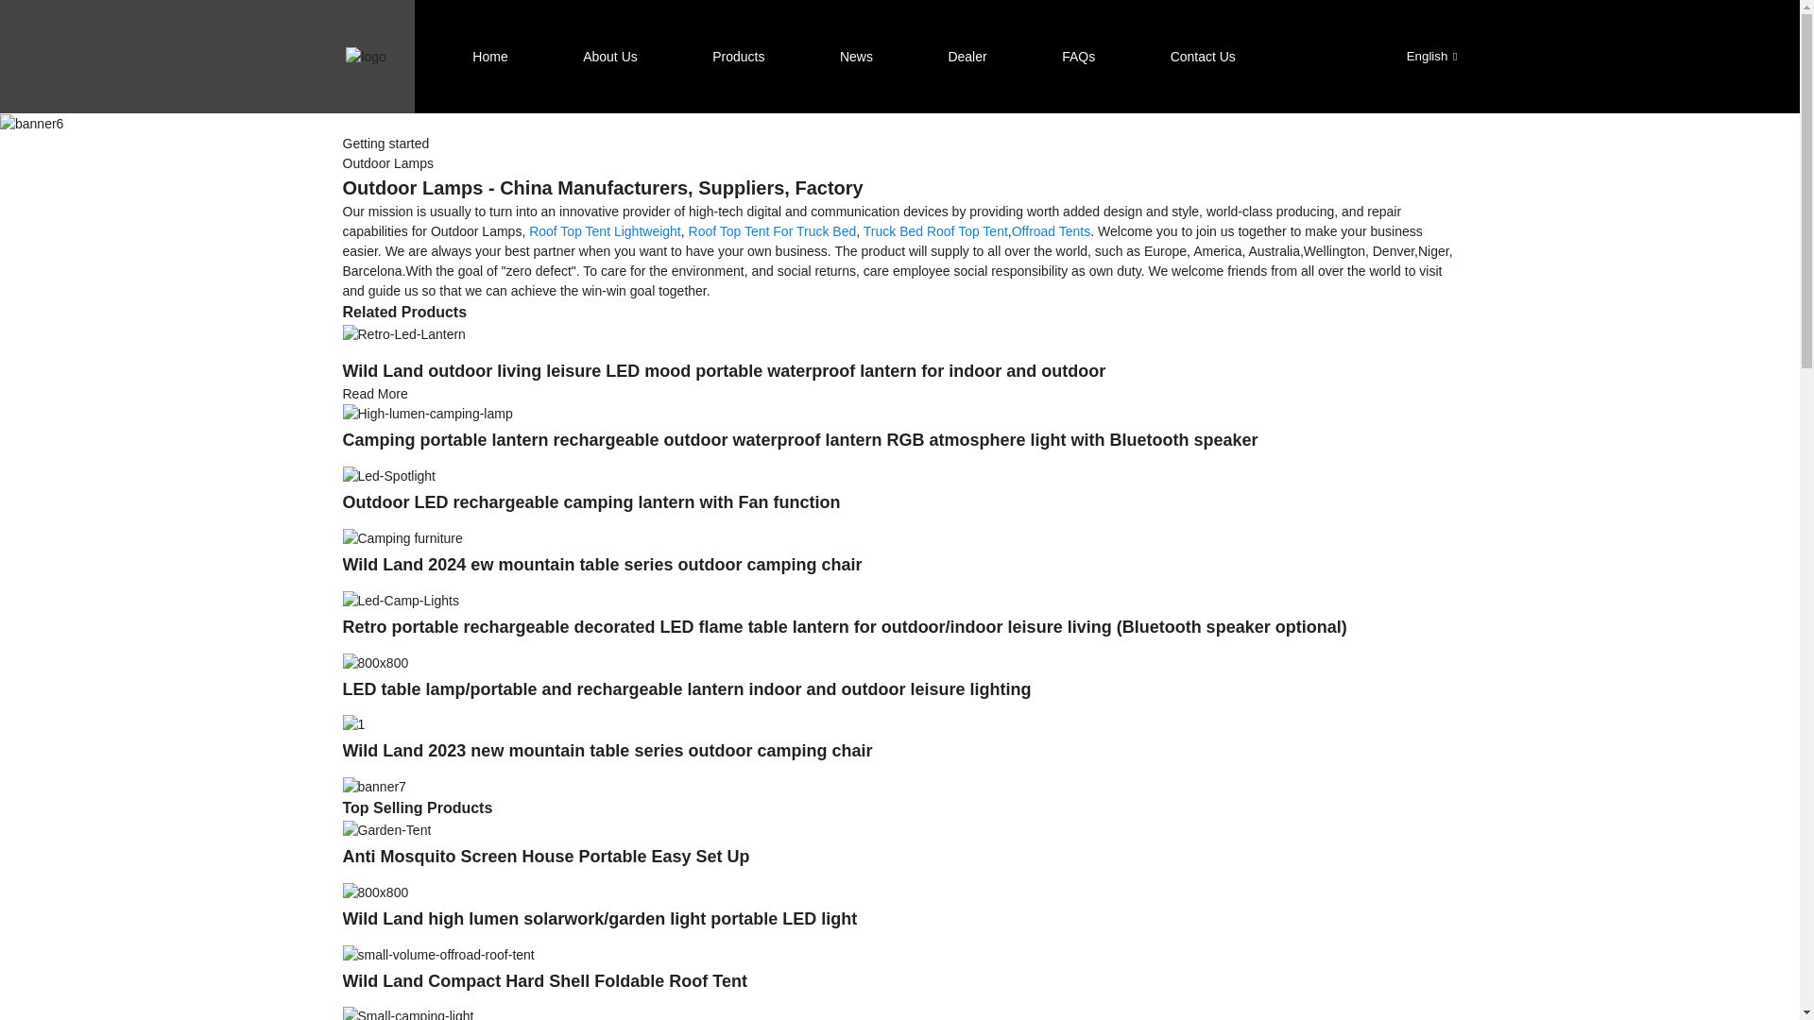 The height and width of the screenshot is (1020, 1814). I want to click on Outdoor Lamps, so click(387, 163).